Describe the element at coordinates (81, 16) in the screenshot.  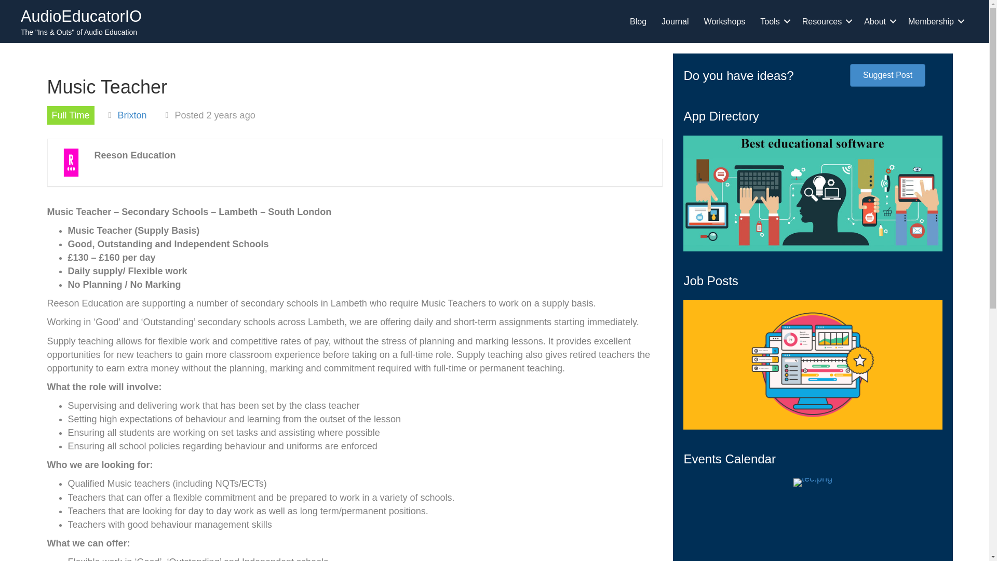
I see `AudioEducatorIO` at that location.